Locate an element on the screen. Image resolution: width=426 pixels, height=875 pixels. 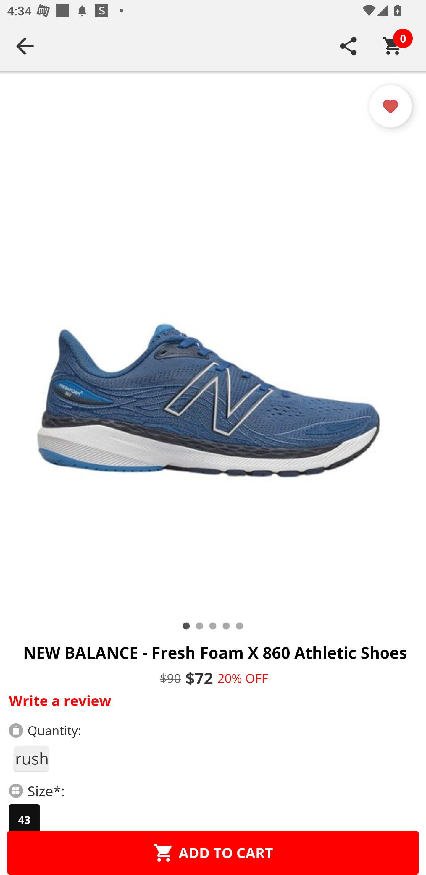
Write a review is located at coordinates (211, 700).